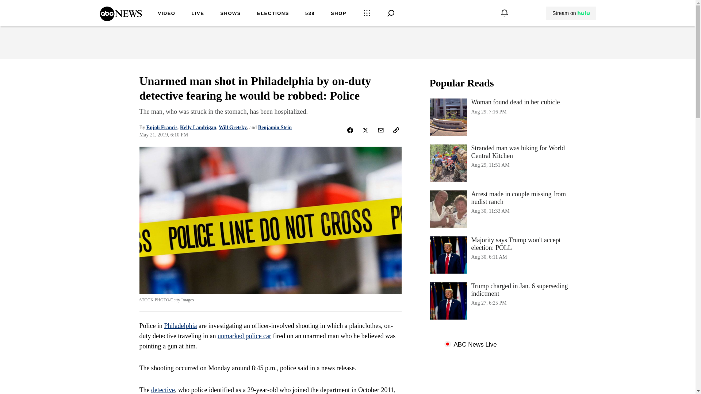 This screenshot has width=701, height=394. Describe the element at coordinates (230, 14) in the screenshot. I see `SHOWS` at that location.